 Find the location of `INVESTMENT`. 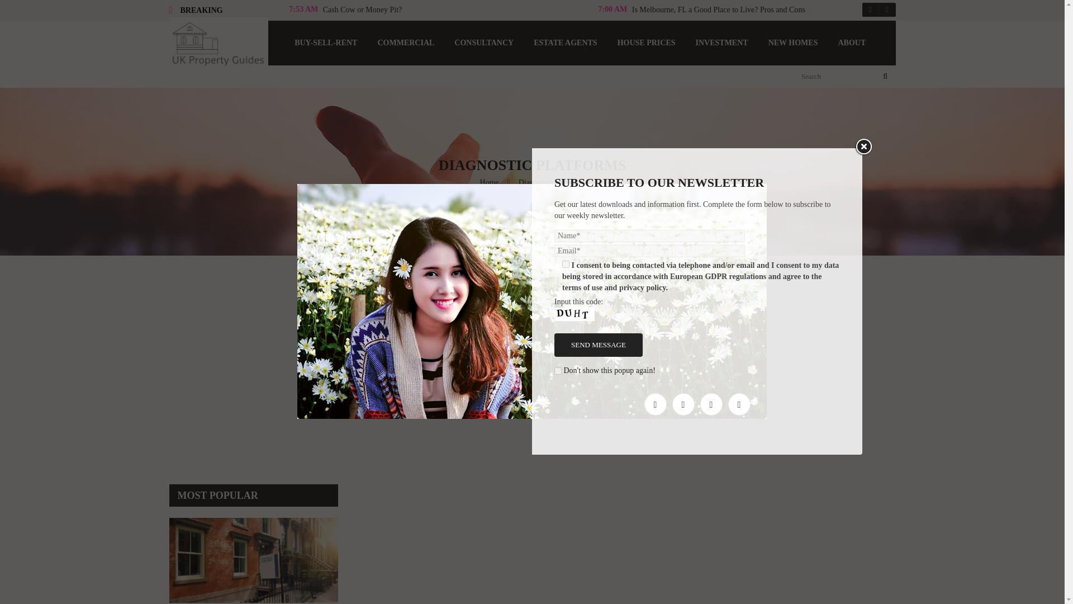

INVESTMENT is located at coordinates (721, 43).